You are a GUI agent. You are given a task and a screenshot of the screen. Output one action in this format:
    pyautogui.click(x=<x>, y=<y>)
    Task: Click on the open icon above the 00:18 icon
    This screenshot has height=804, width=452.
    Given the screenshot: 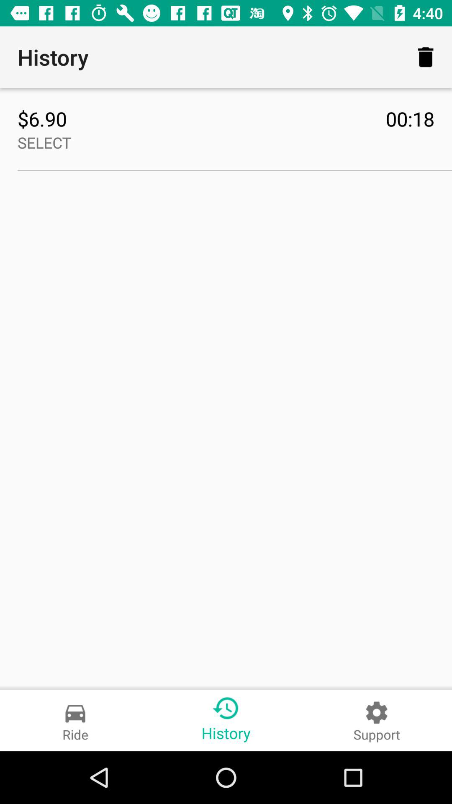 What is the action you would take?
    pyautogui.click(x=425, y=57)
    